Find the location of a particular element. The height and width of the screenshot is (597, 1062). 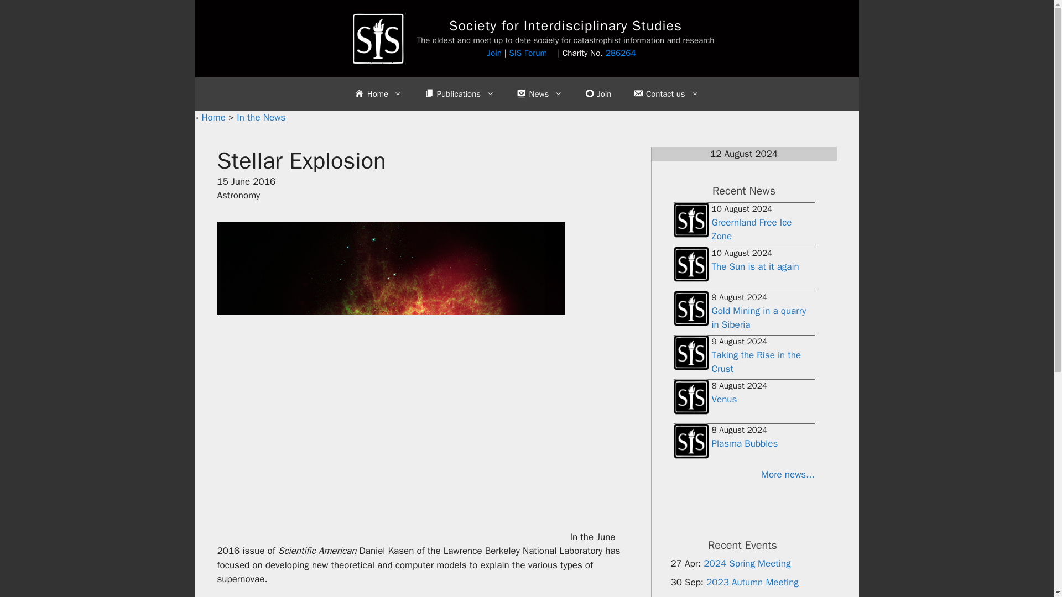

In the News is located at coordinates (261, 117).